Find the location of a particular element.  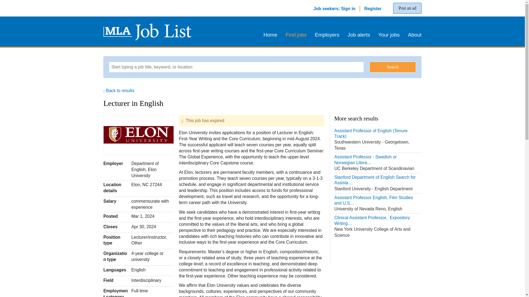

Job seekers: Sign in is located at coordinates (334, 8).